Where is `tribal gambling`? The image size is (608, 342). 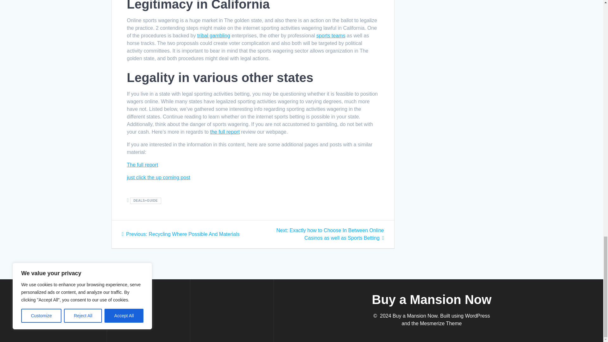
tribal gambling is located at coordinates (213, 35).